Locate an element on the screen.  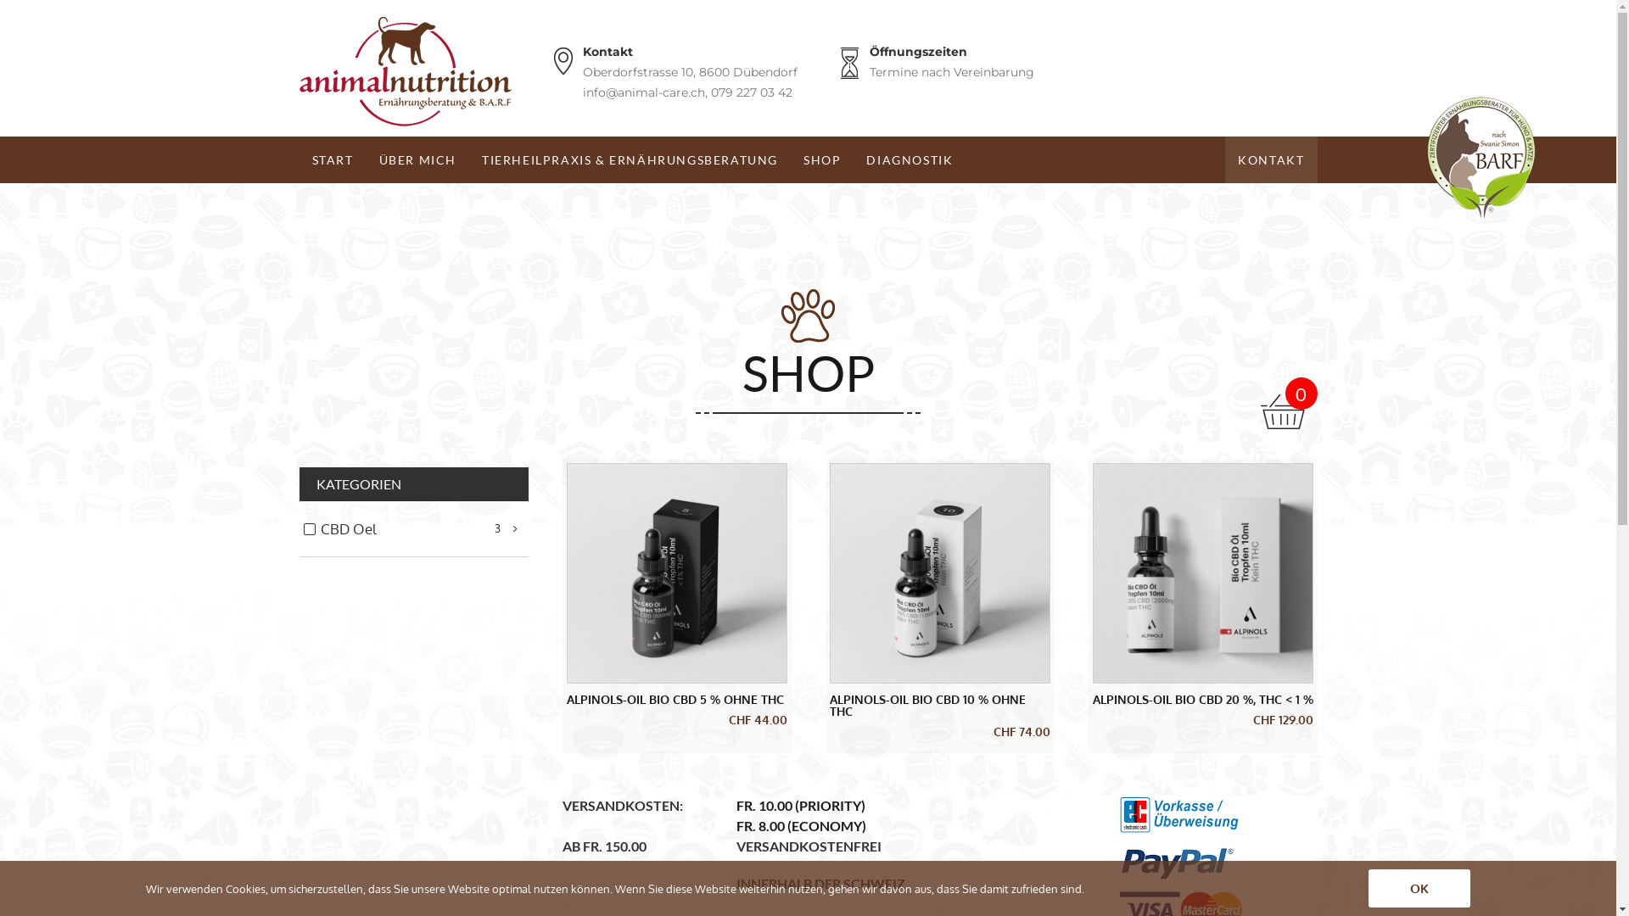
OK is located at coordinates (1419, 889).